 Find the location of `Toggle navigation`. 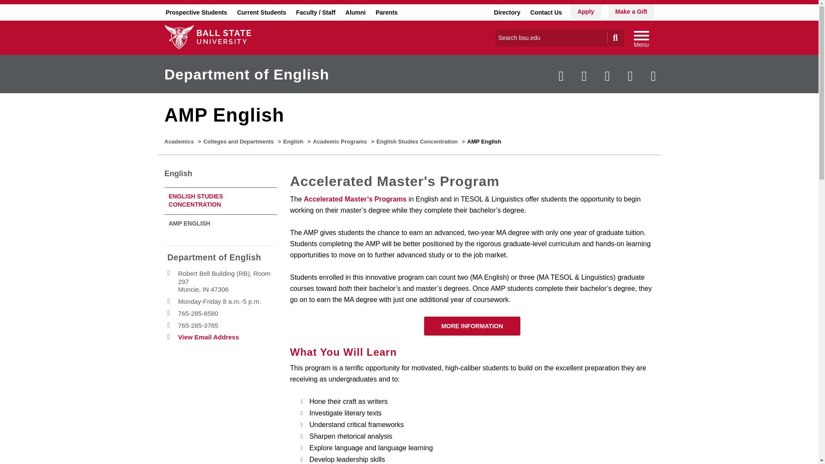

Toggle navigation is located at coordinates (641, 38).